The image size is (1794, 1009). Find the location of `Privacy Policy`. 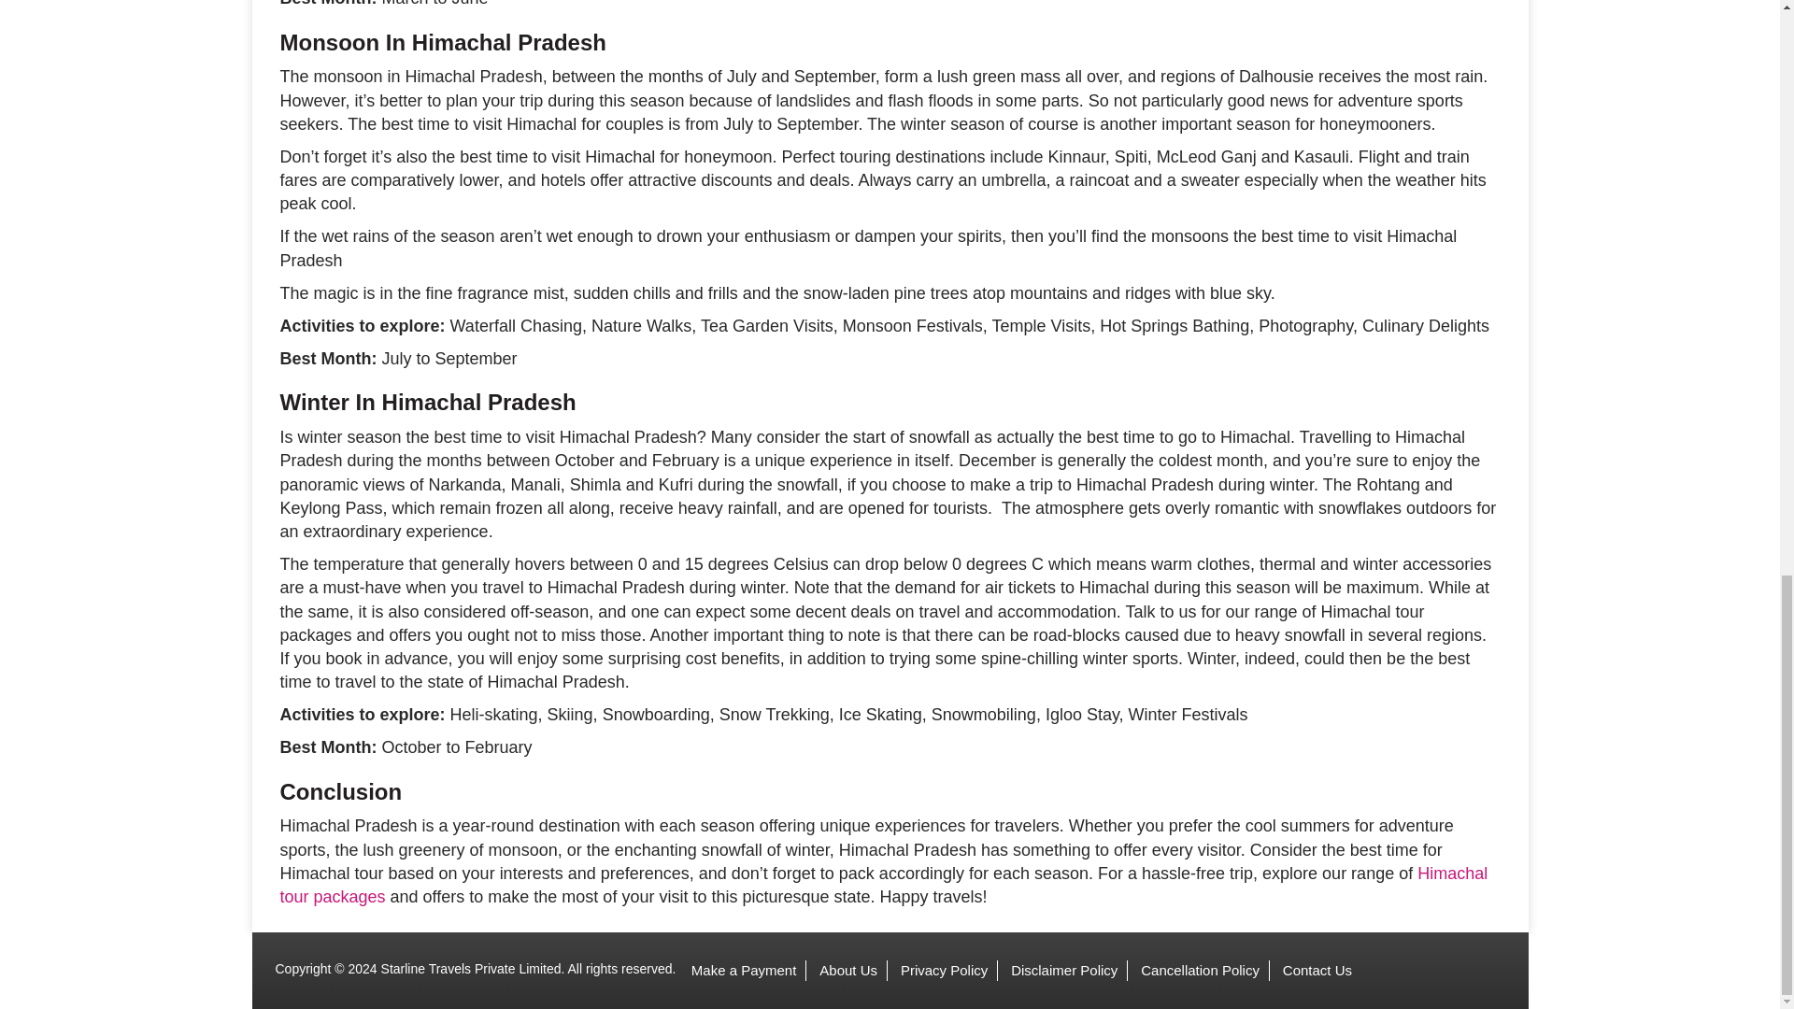

Privacy Policy is located at coordinates (944, 970).